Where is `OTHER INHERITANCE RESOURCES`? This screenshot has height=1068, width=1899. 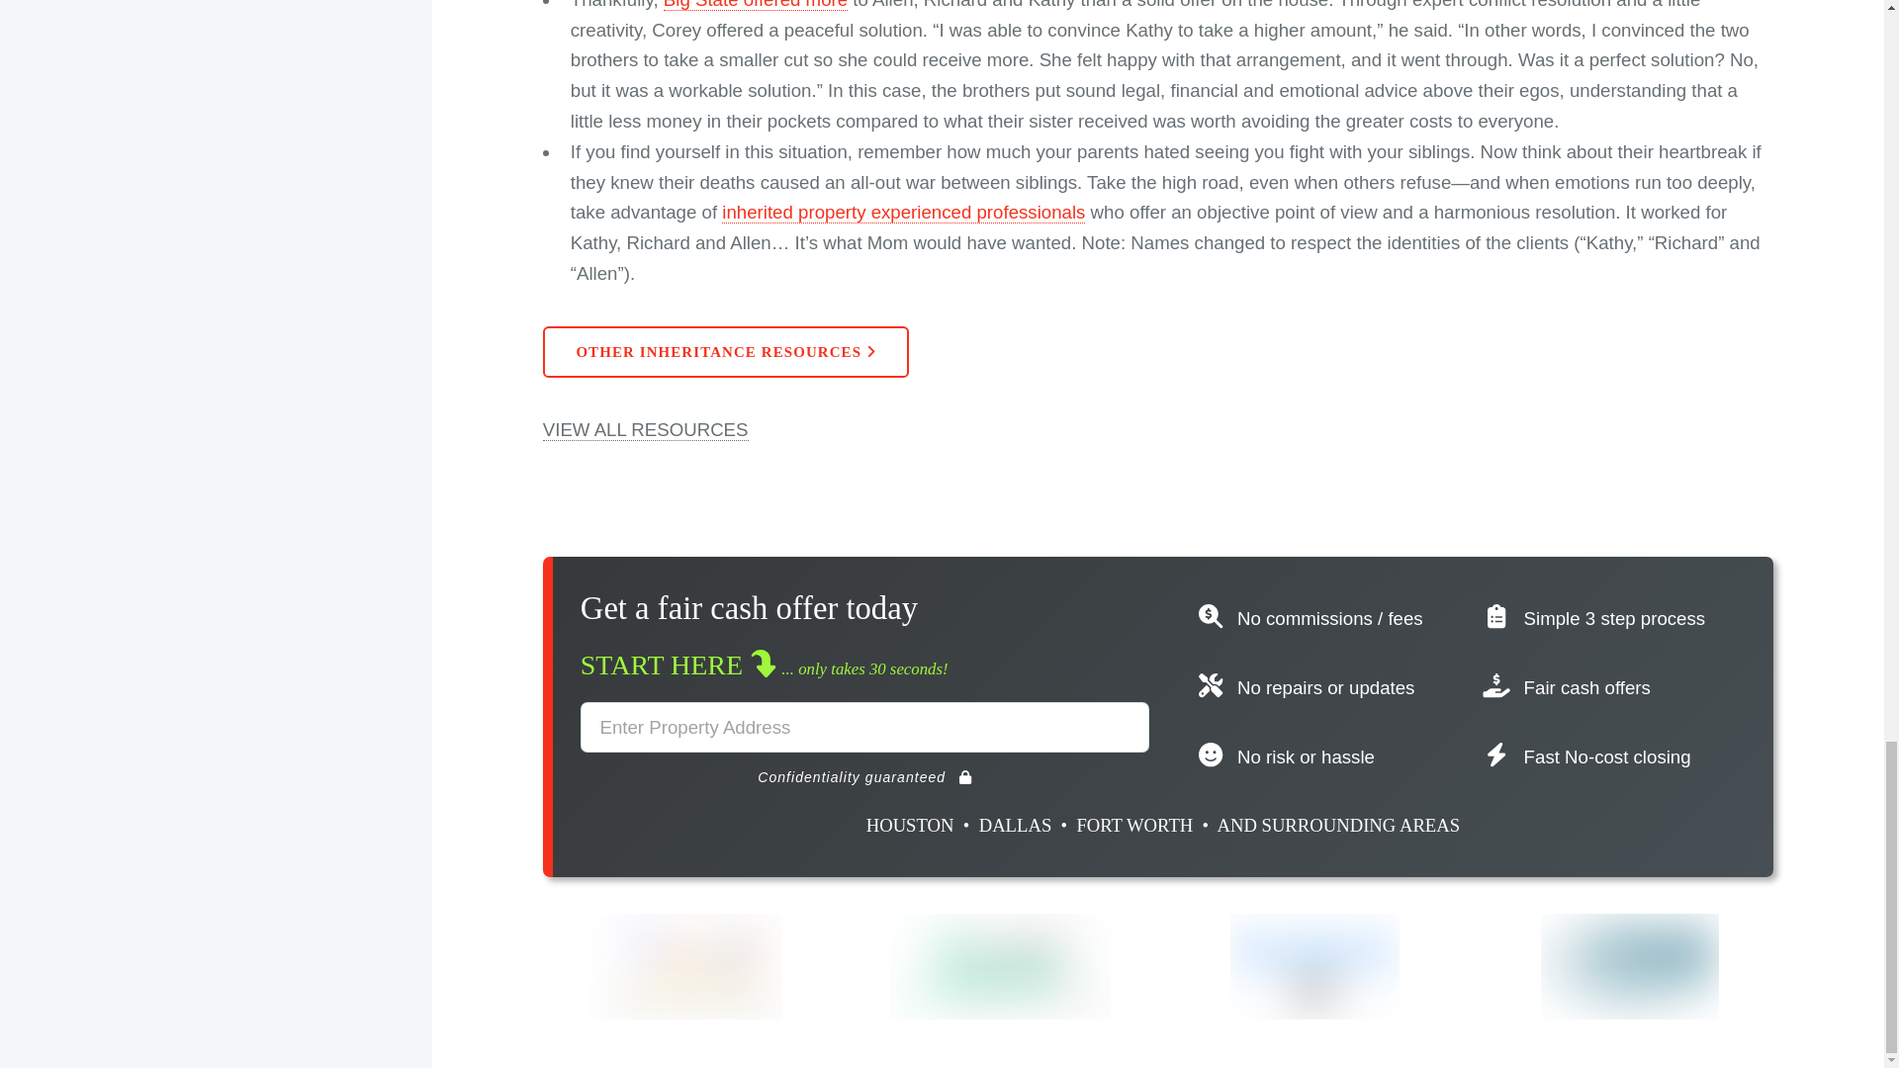 OTHER INHERITANCE RESOURCES is located at coordinates (726, 352).